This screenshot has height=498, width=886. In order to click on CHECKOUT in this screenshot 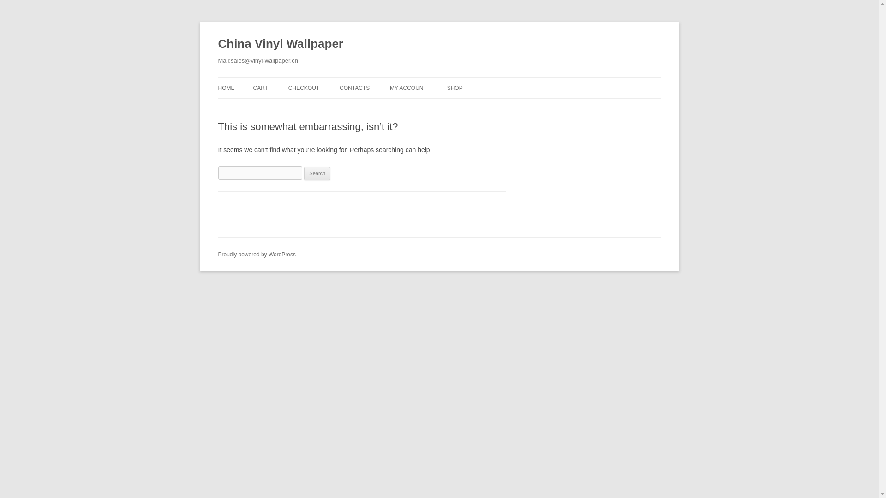, I will do `click(304, 88)`.